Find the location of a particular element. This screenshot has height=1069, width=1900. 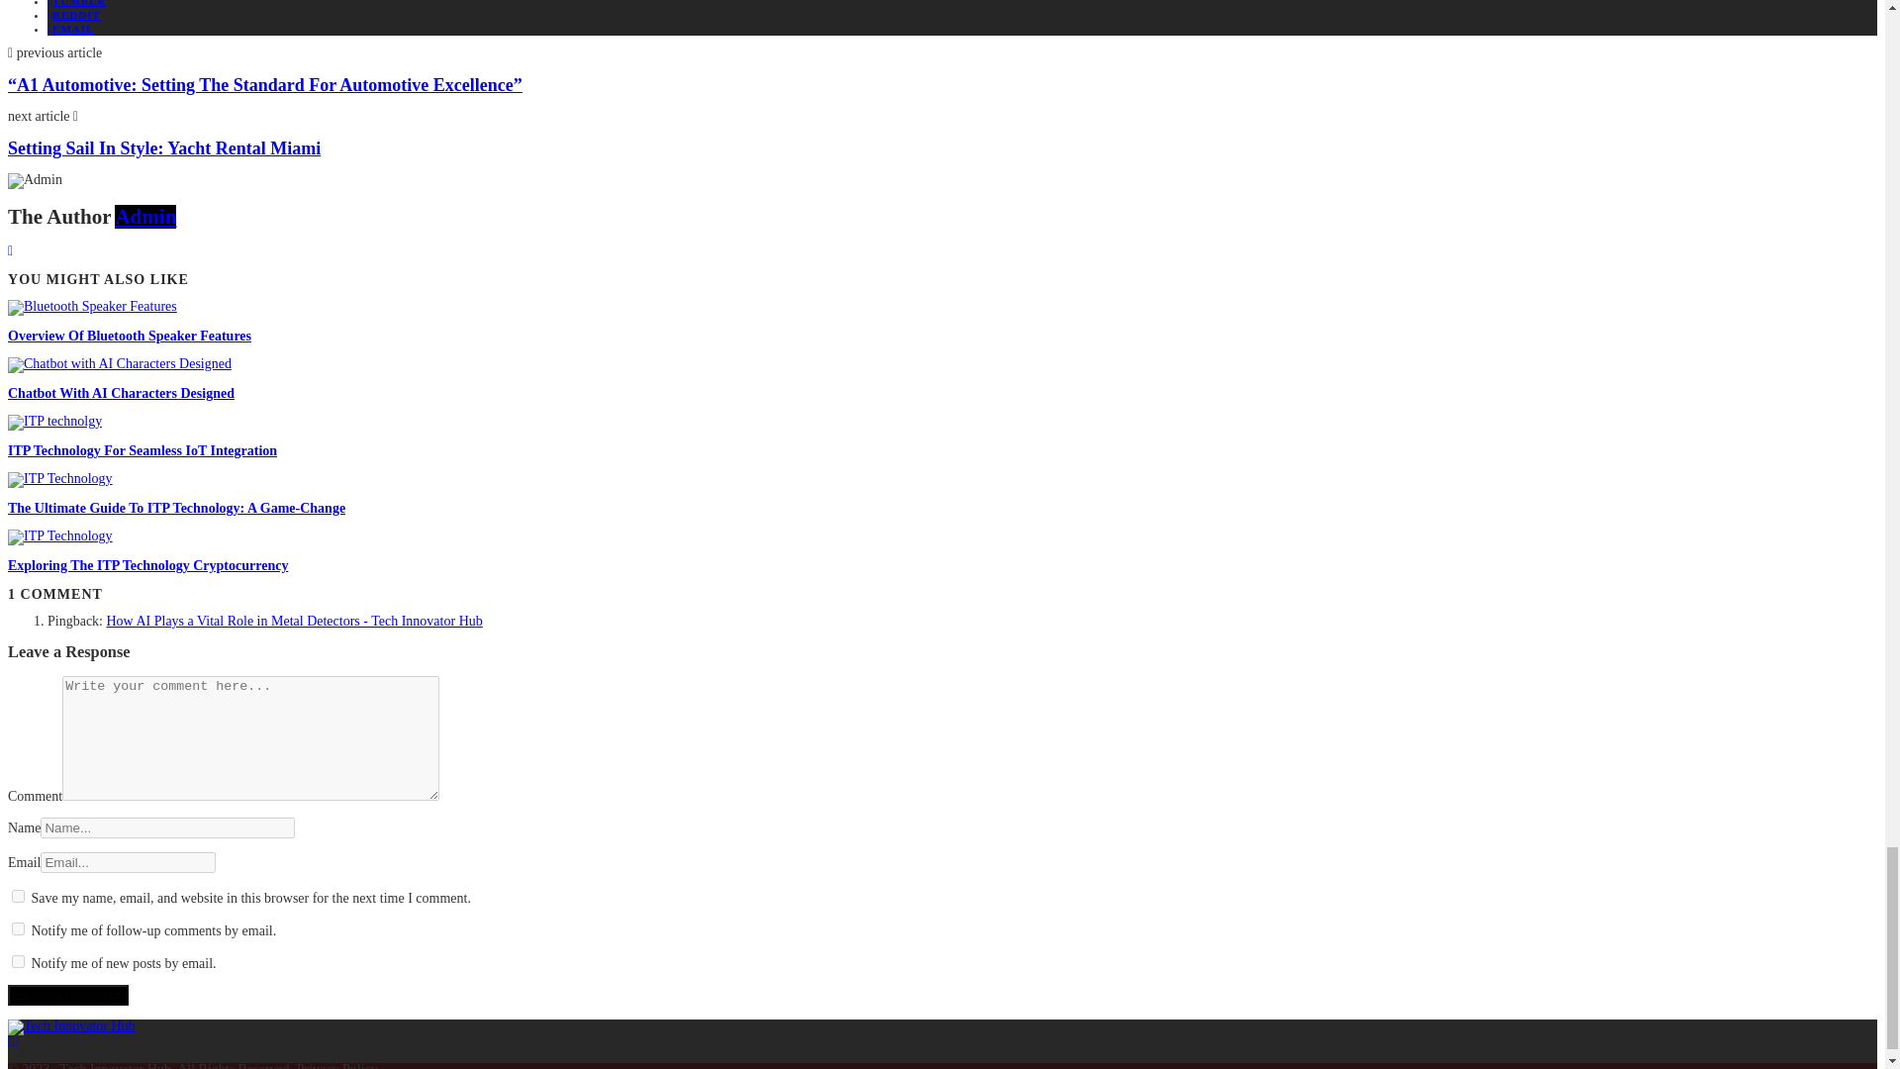

Leave a comment is located at coordinates (67, 995).